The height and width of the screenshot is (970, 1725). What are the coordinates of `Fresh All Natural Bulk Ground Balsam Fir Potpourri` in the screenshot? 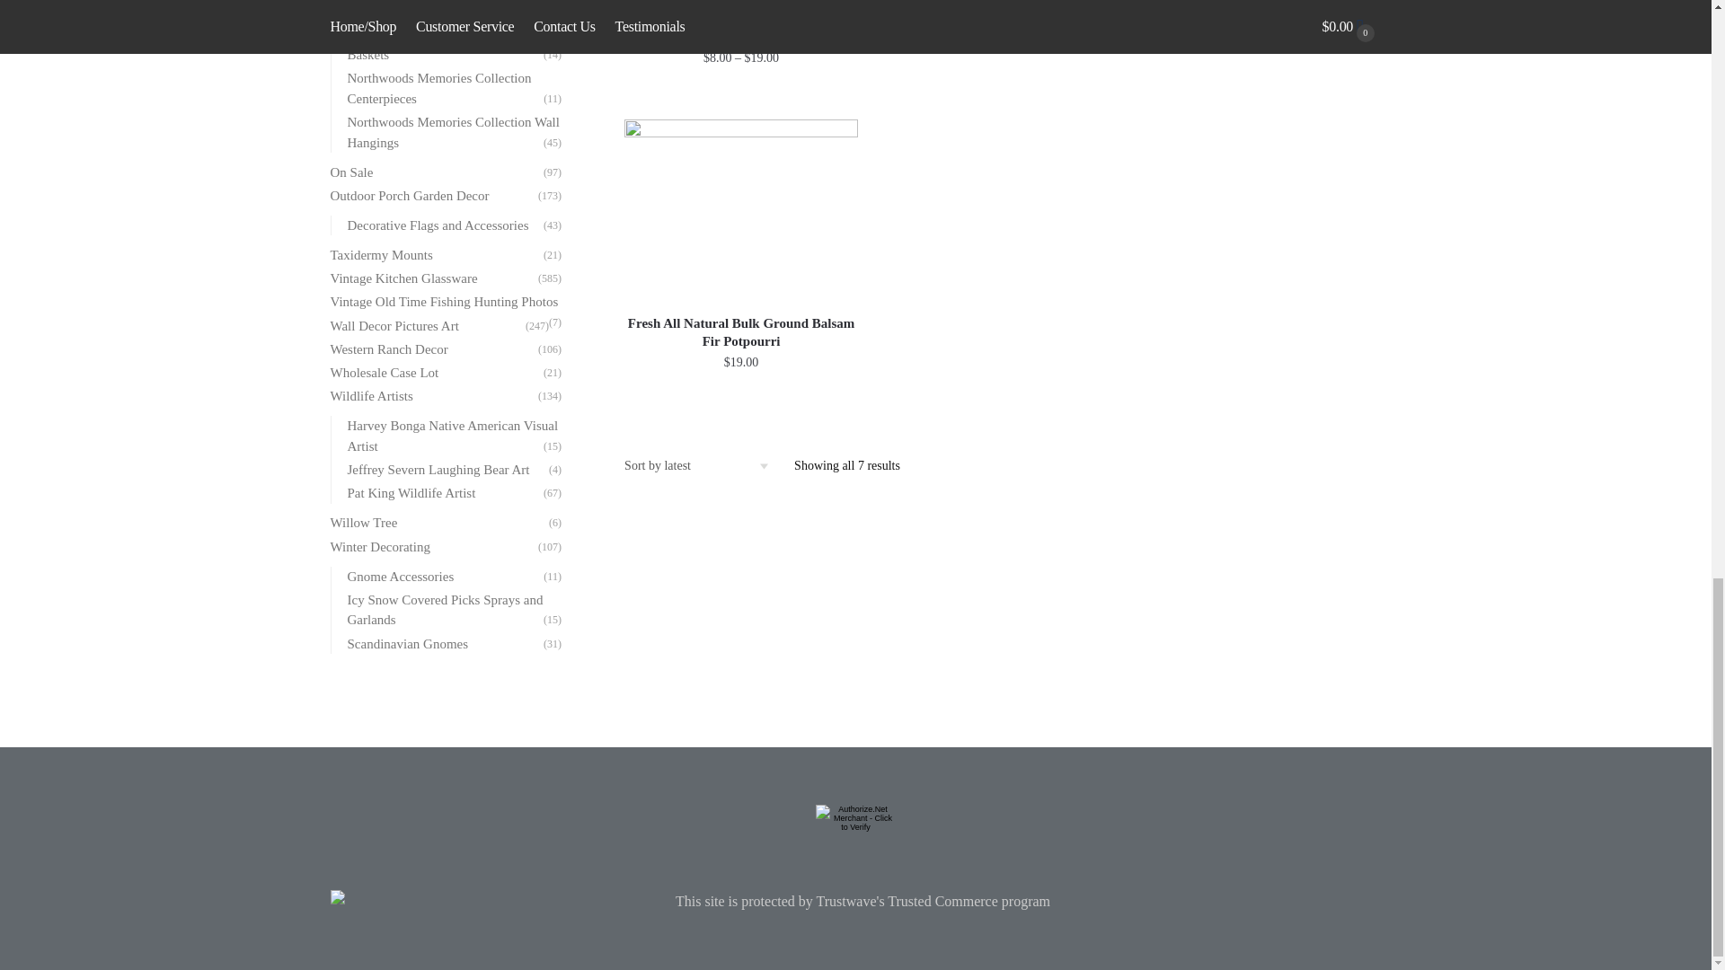 It's located at (740, 331).